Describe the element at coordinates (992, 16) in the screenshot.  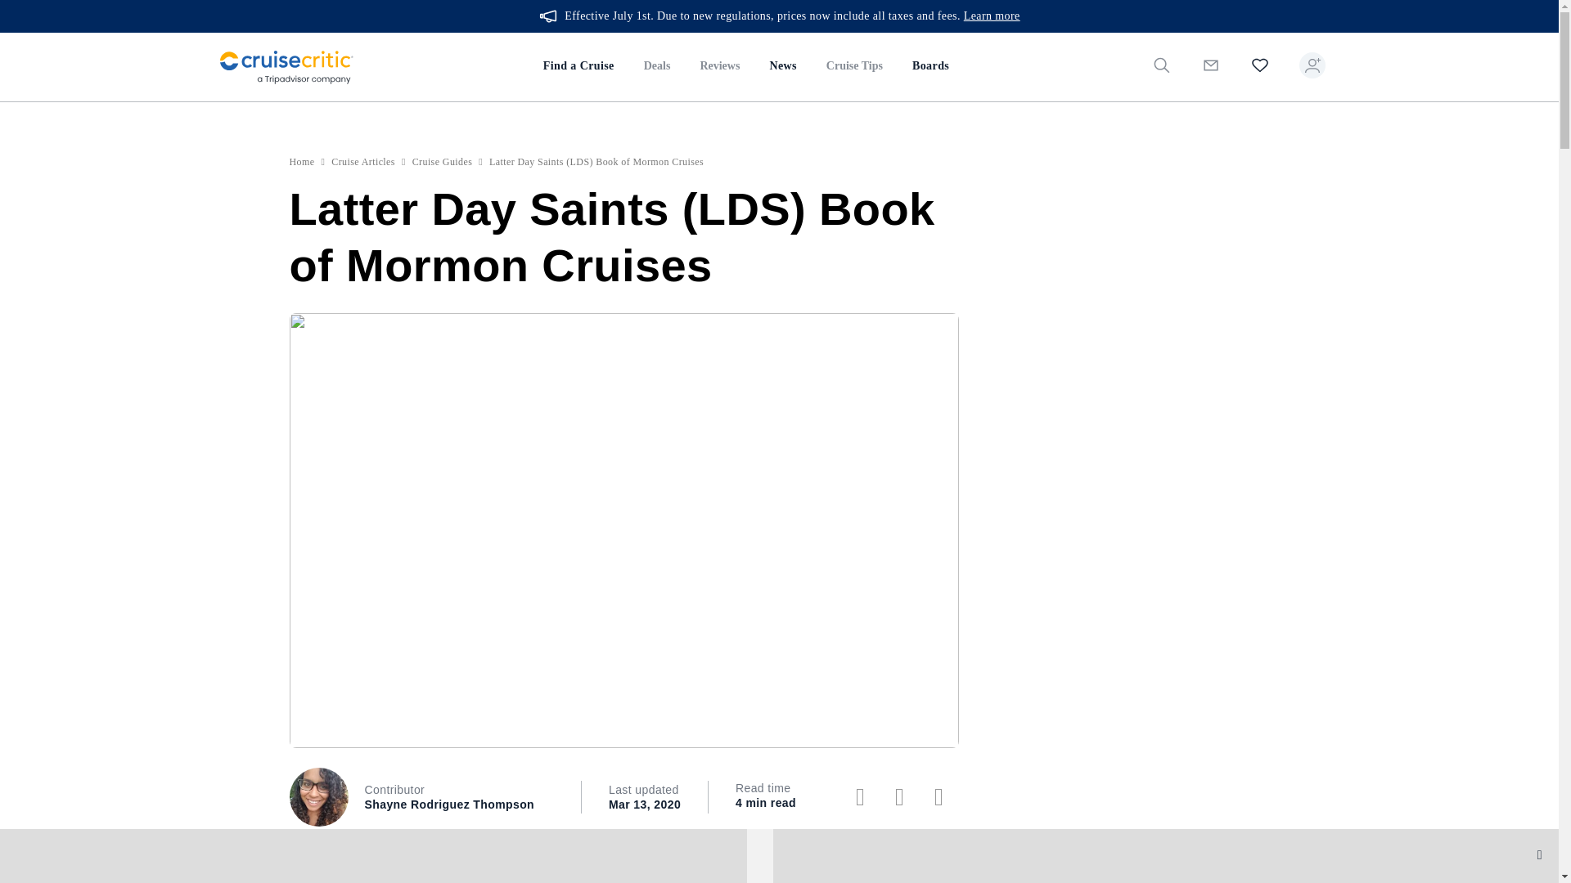
I see `Learn more` at that location.